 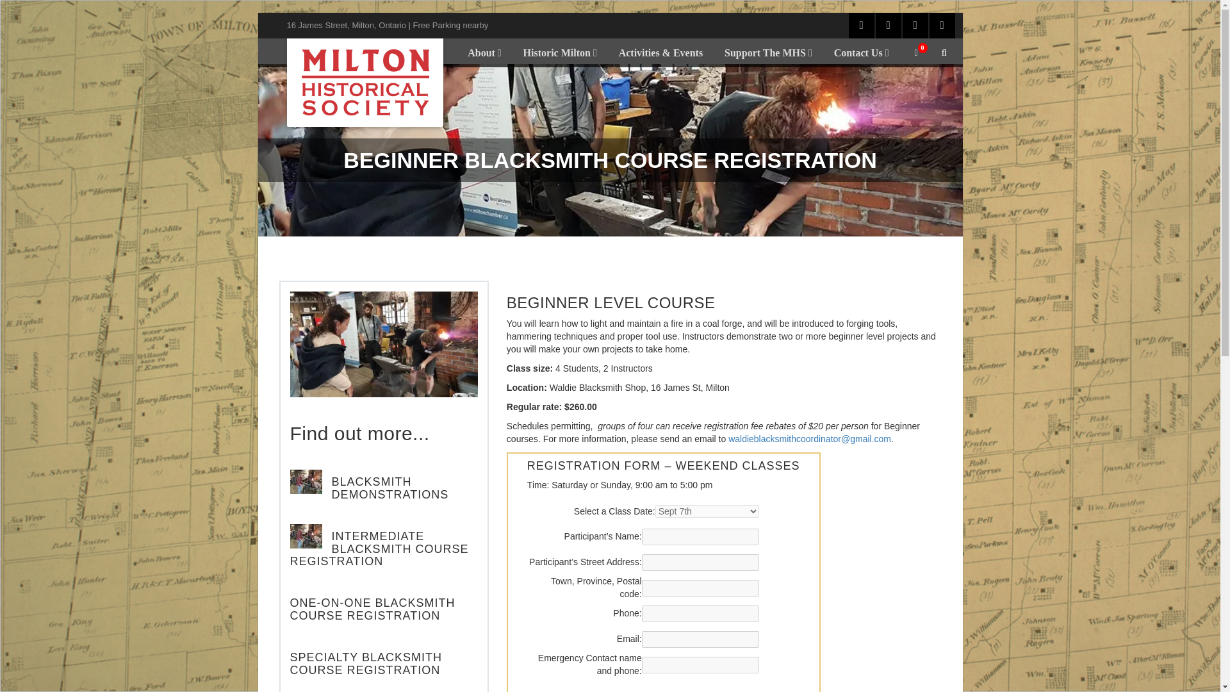 I want to click on Specialty Blacksmith Course Registration, so click(x=366, y=664).